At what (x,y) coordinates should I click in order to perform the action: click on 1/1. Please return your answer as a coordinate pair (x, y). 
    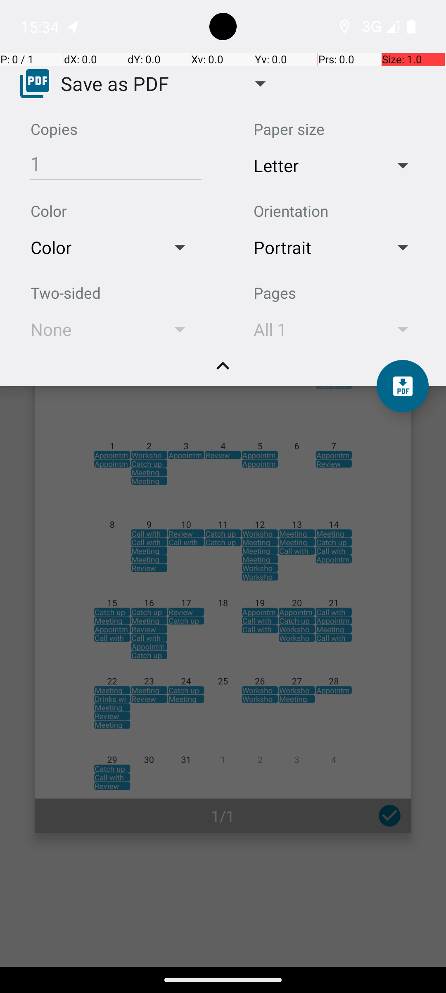
    Looking at the image, I should click on (223, 816).